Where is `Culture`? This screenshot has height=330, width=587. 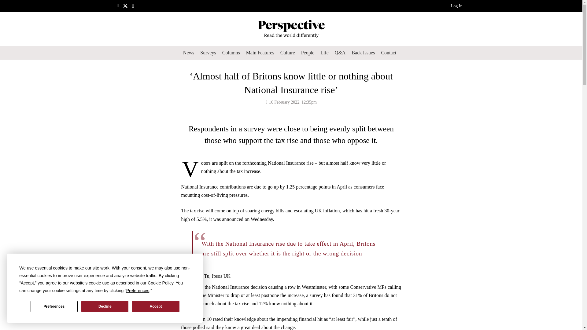
Culture is located at coordinates (287, 53).